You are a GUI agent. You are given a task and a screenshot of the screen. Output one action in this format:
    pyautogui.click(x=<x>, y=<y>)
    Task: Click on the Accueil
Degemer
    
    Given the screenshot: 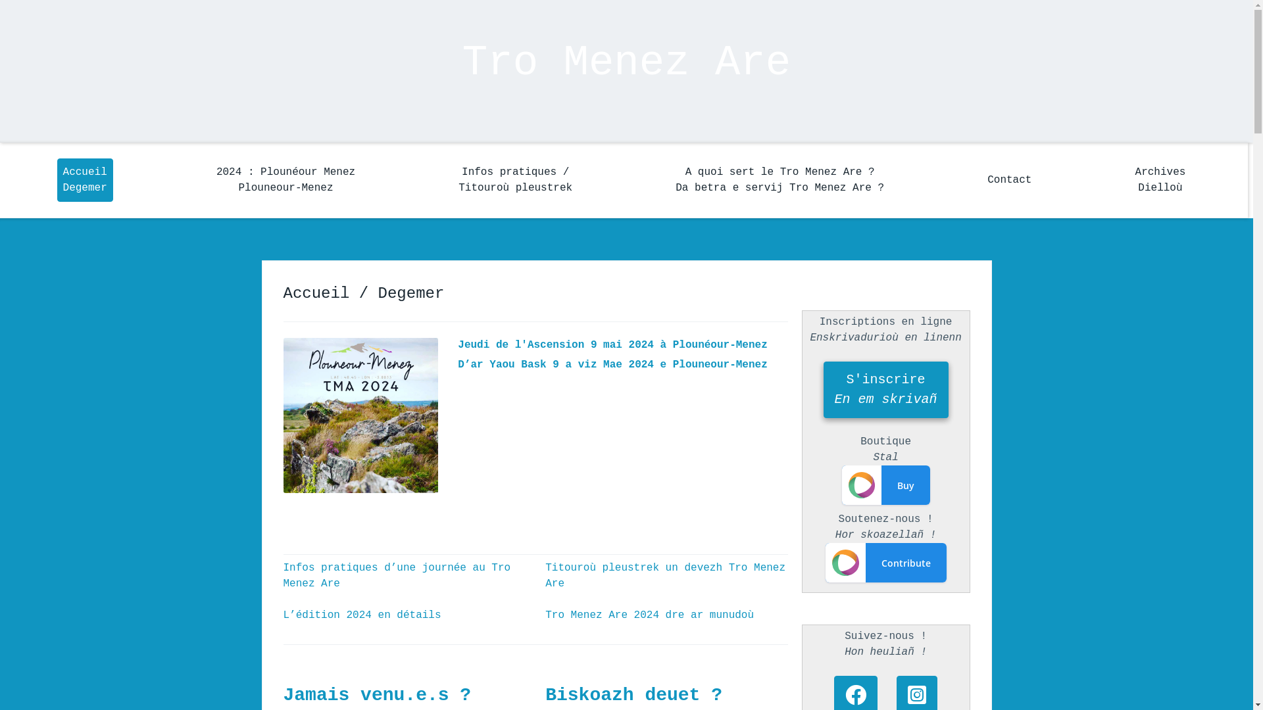 What is the action you would take?
    pyautogui.click(x=86, y=180)
    